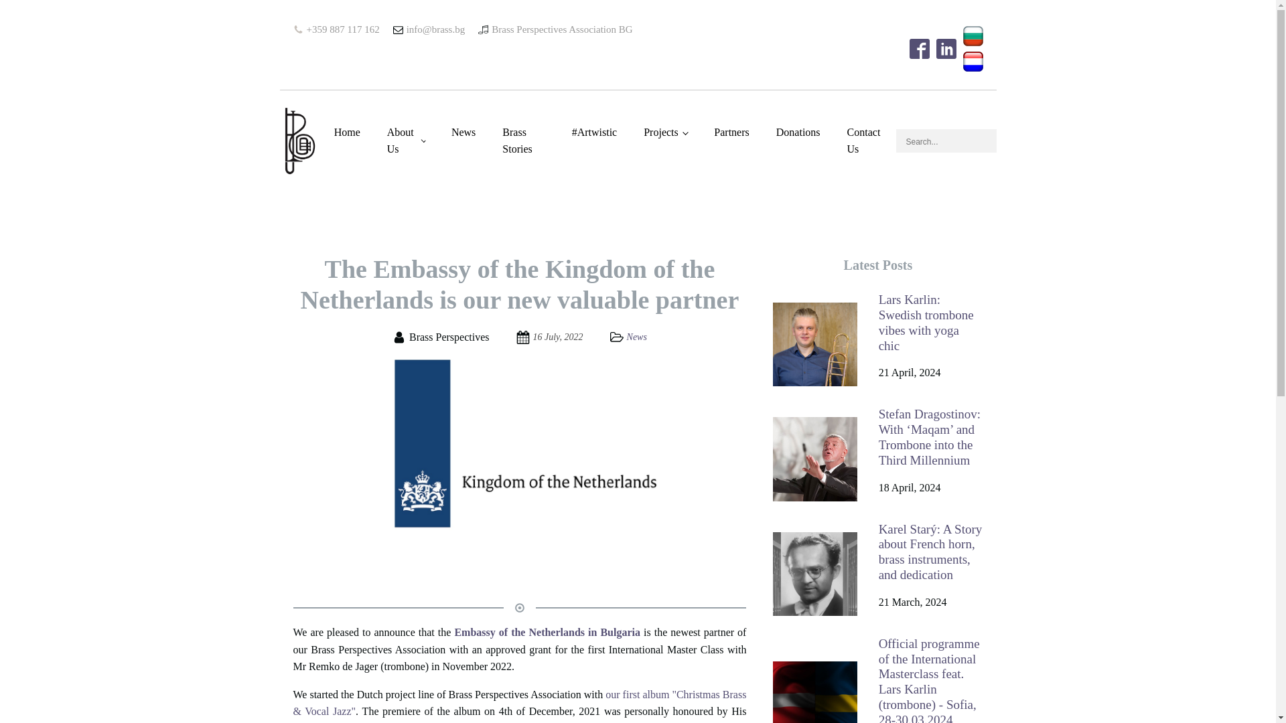 The width and height of the screenshot is (1286, 723). I want to click on News, so click(636, 336).